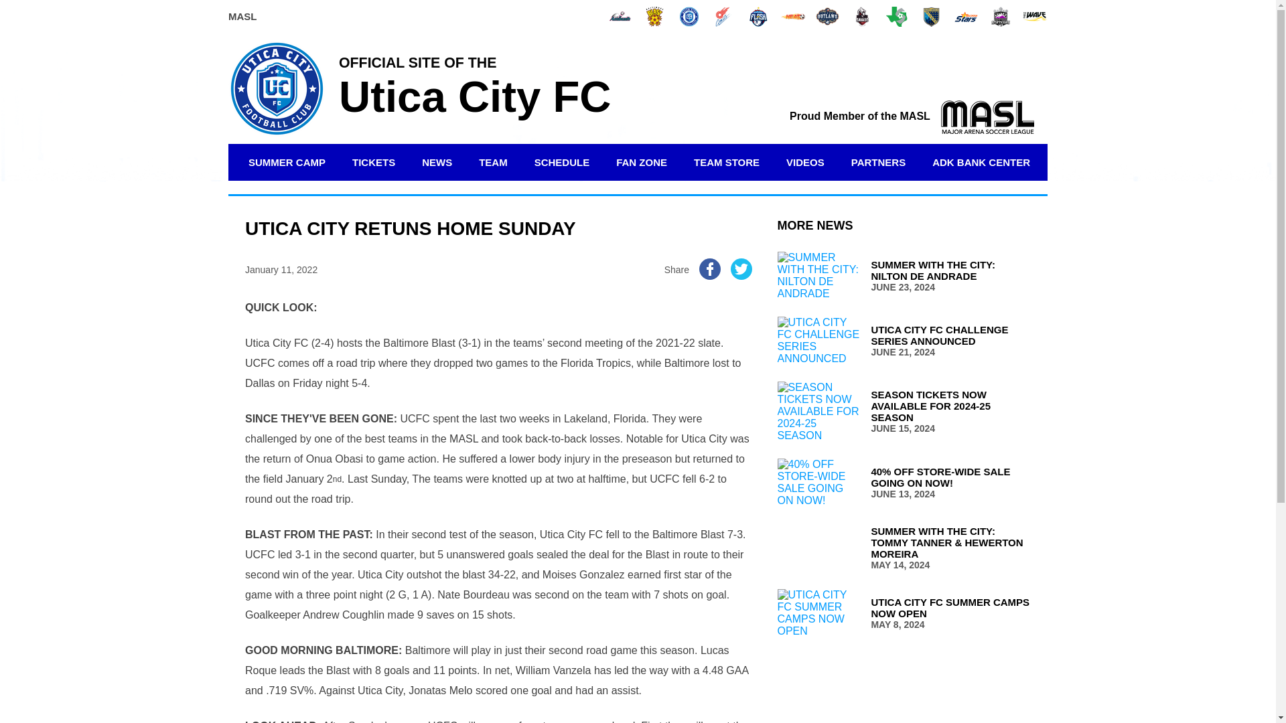 The height and width of the screenshot is (723, 1286). What do you see at coordinates (437, 162) in the screenshot?
I see `NEWS` at bounding box center [437, 162].